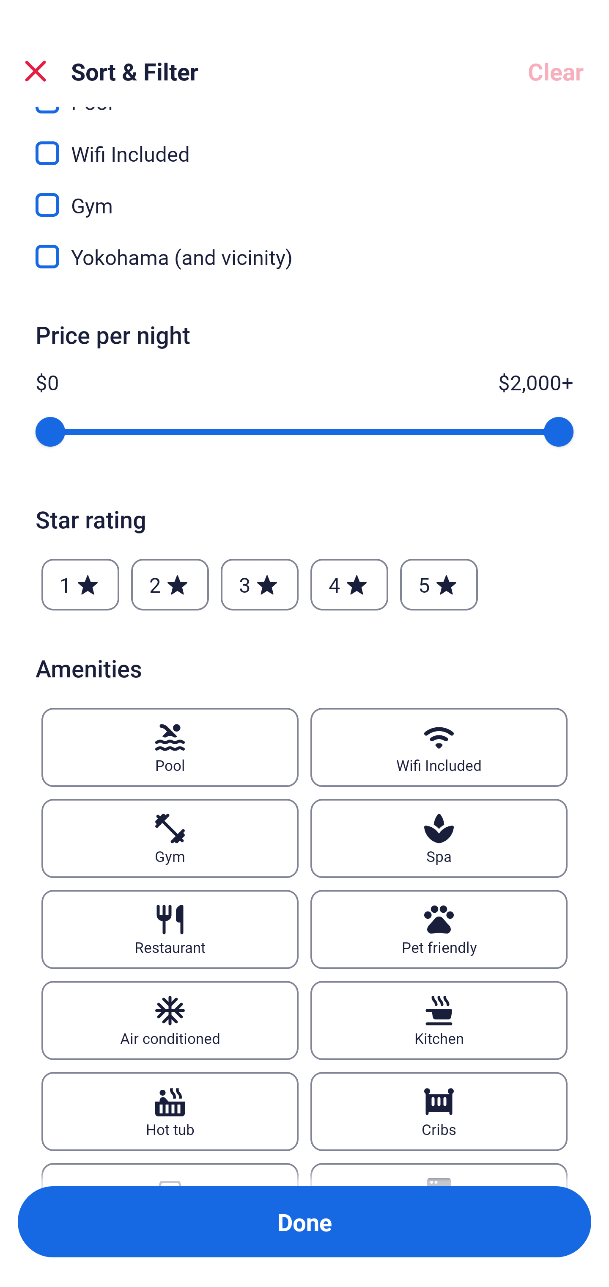 The image size is (609, 1287). I want to click on 3, so click(259, 585).